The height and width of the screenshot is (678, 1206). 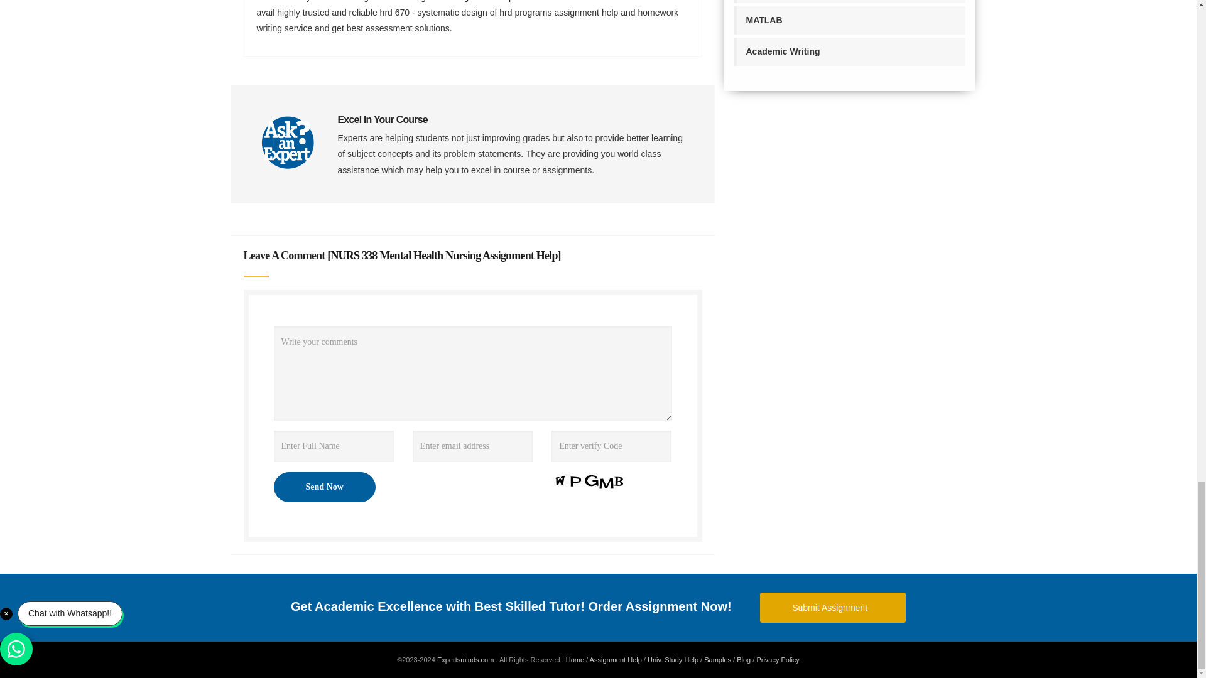 I want to click on NURS 338 Mental Health Nursing Assignment Help, so click(x=443, y=255).